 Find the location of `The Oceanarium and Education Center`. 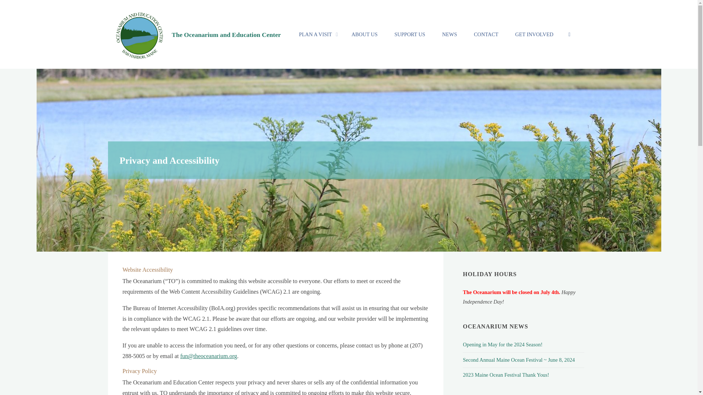

The Oceanarium and Education Center is located at coordinates (226, 34).